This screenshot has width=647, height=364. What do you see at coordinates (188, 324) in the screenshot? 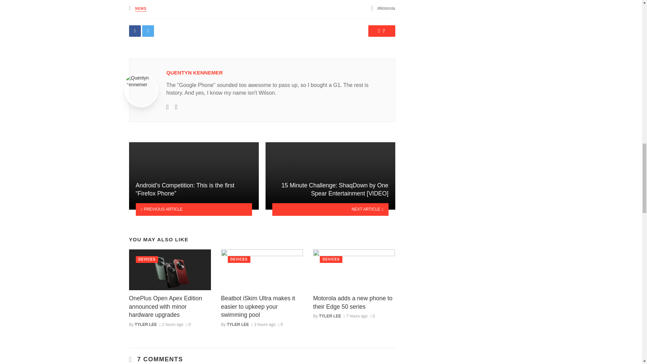
I see `0 Comments` at bounding box center [188, 324].